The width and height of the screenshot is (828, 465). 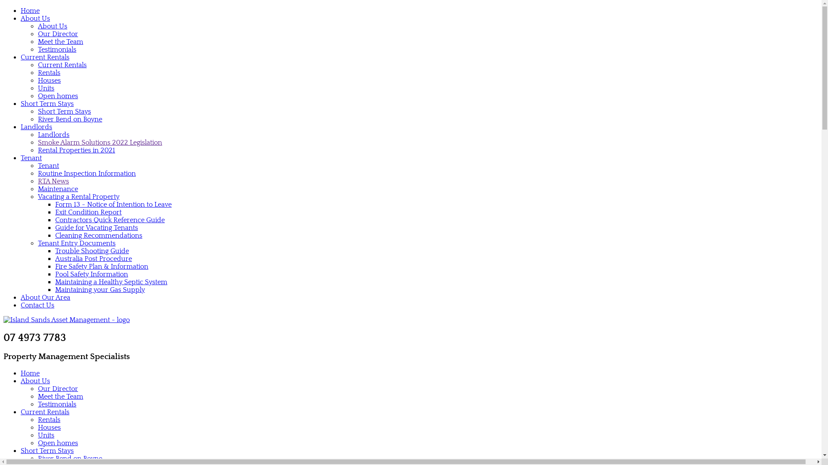 What do you see at coordinates (77, 243) in the screenshot?
I see `Tenant Entry Documents` at bounding box center [77, 243].